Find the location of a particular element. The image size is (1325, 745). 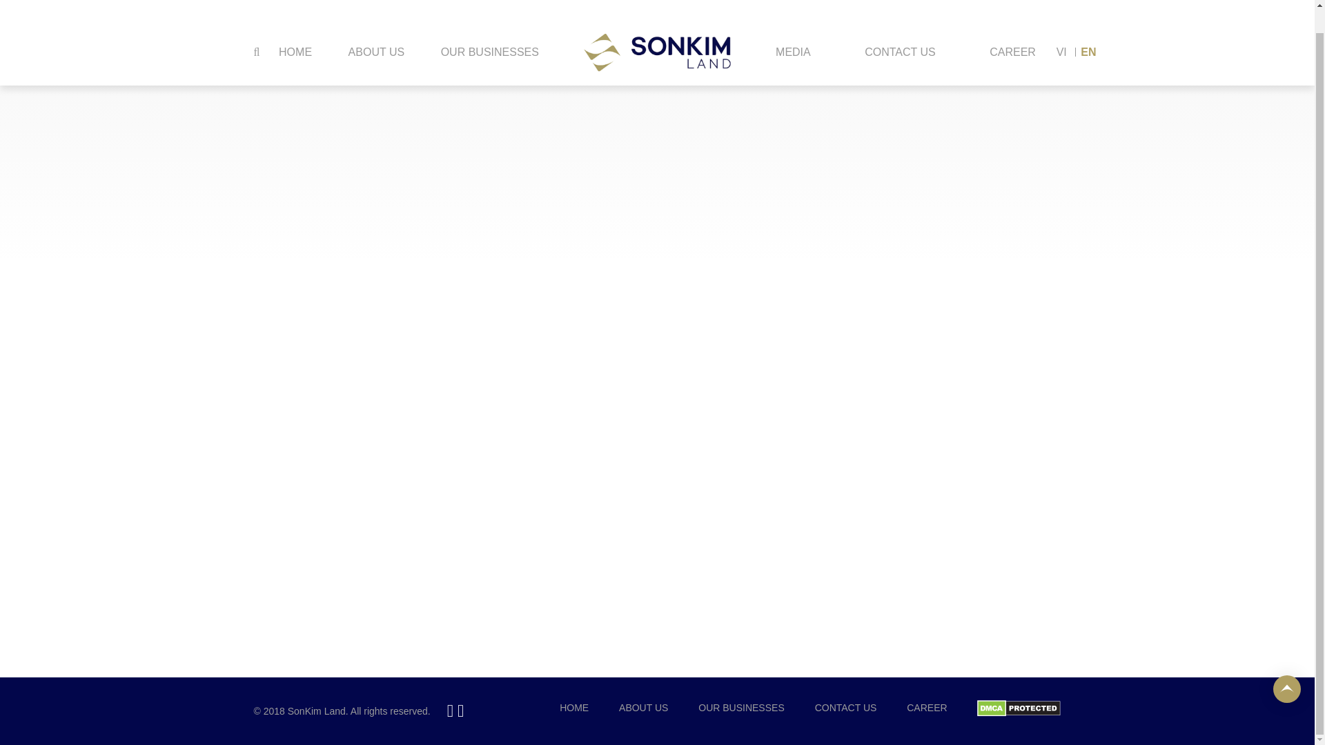

MEDIA is located at coordinates (793, 28).